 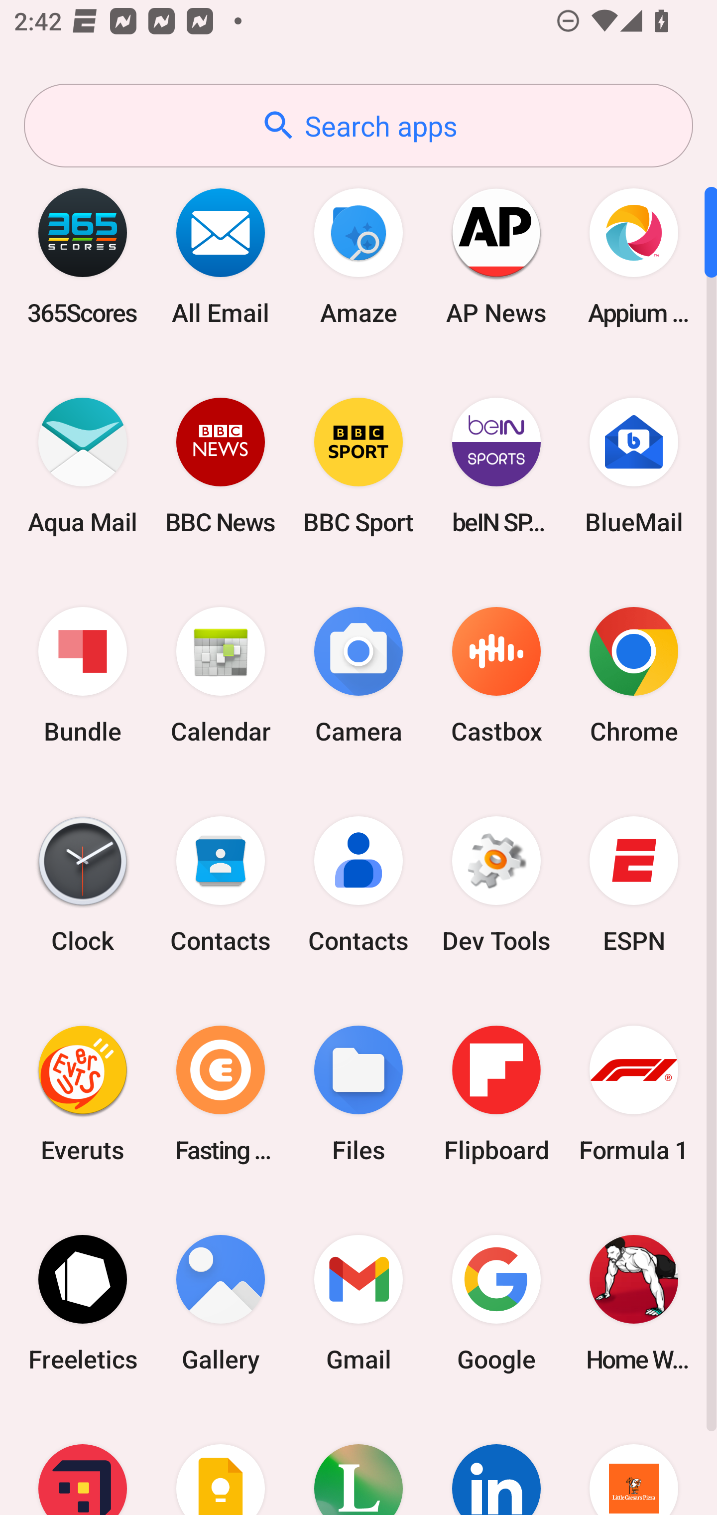 I want to click on beIN SPORTS, so click(x=496, y=465).